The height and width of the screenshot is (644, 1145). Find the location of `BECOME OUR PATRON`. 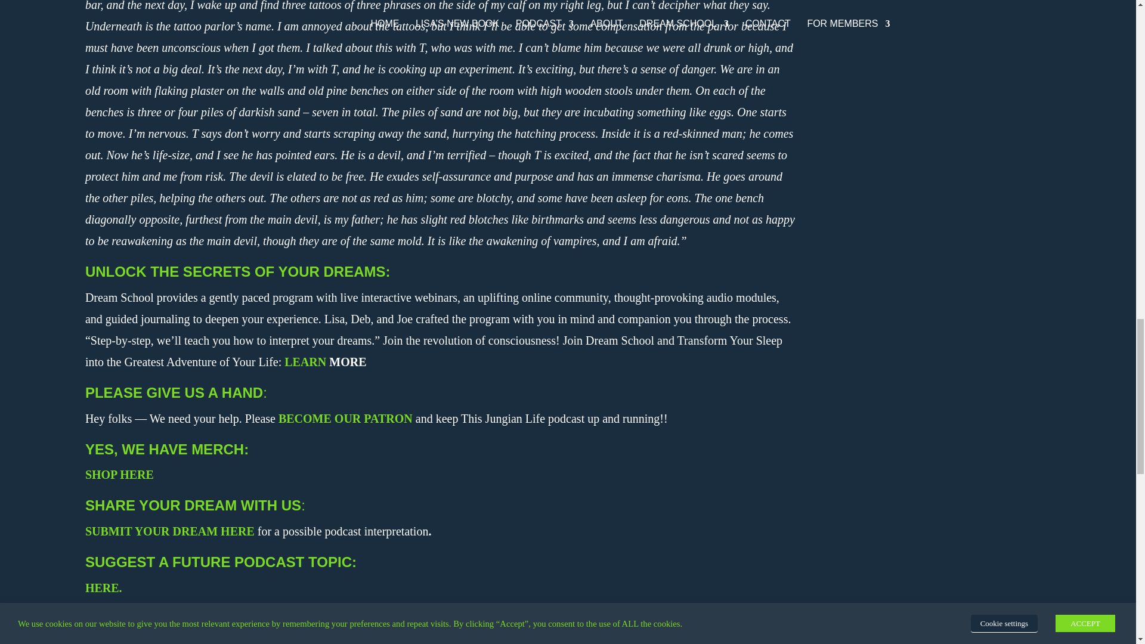

BECOME OUR PATRON is located at coordinates (345, 419).